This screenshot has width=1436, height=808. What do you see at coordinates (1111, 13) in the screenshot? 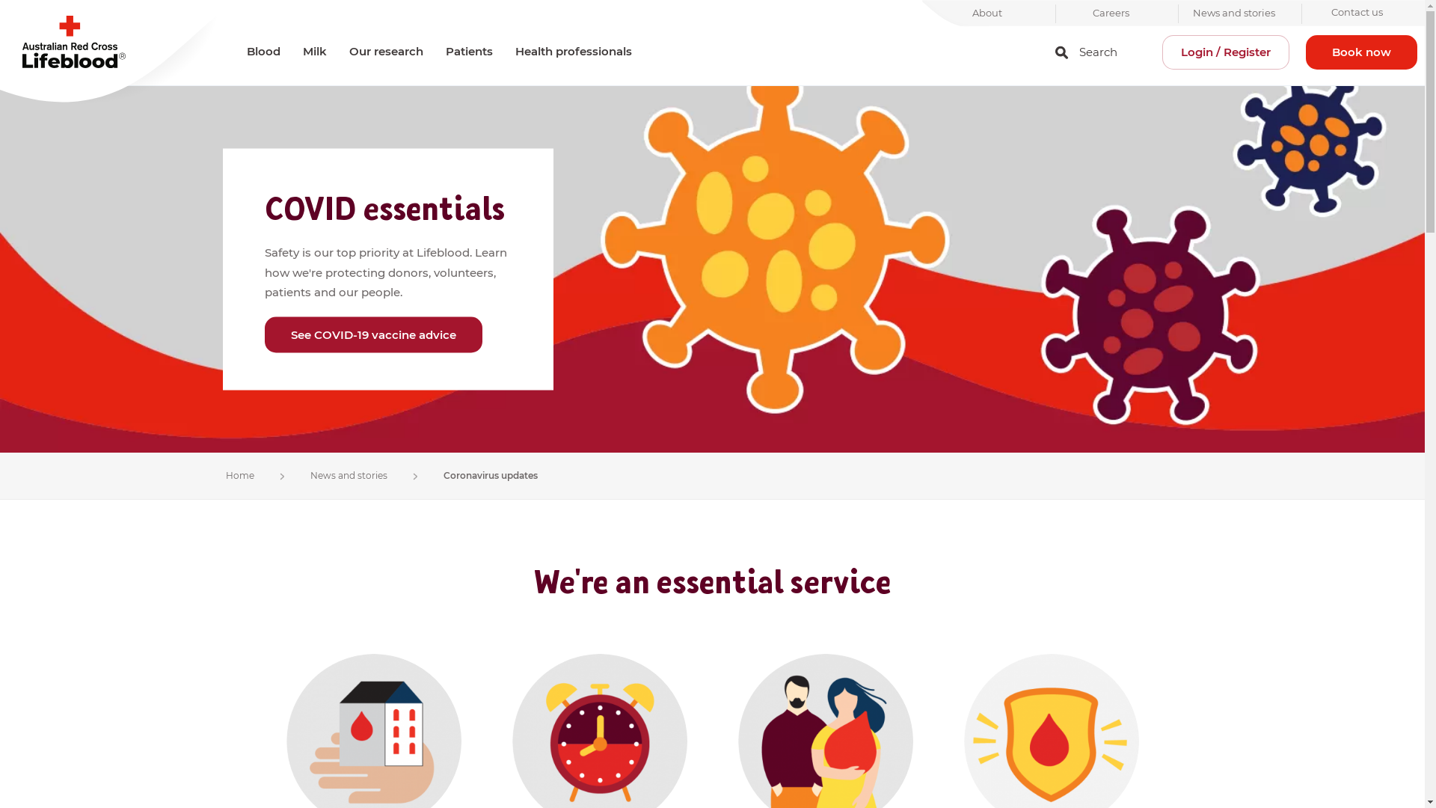
I see `Careers` at bounding box center [1111, 13].